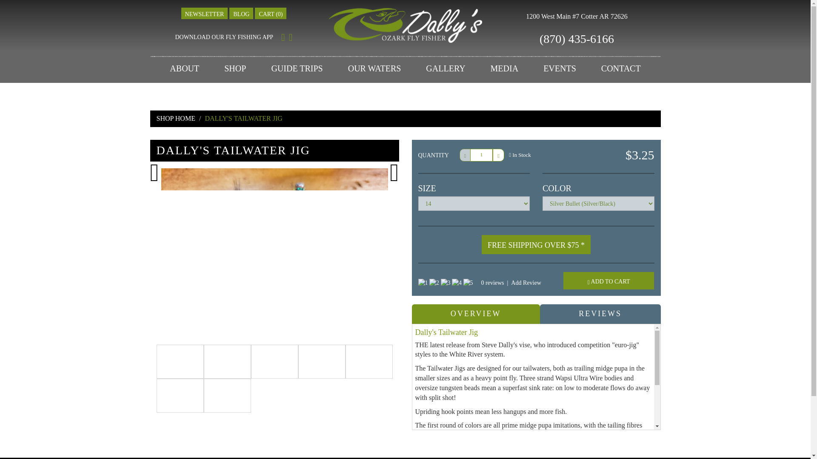 This screenshot has width=817, height=459. I want to click on Not rated yet!, so click(456, 283).